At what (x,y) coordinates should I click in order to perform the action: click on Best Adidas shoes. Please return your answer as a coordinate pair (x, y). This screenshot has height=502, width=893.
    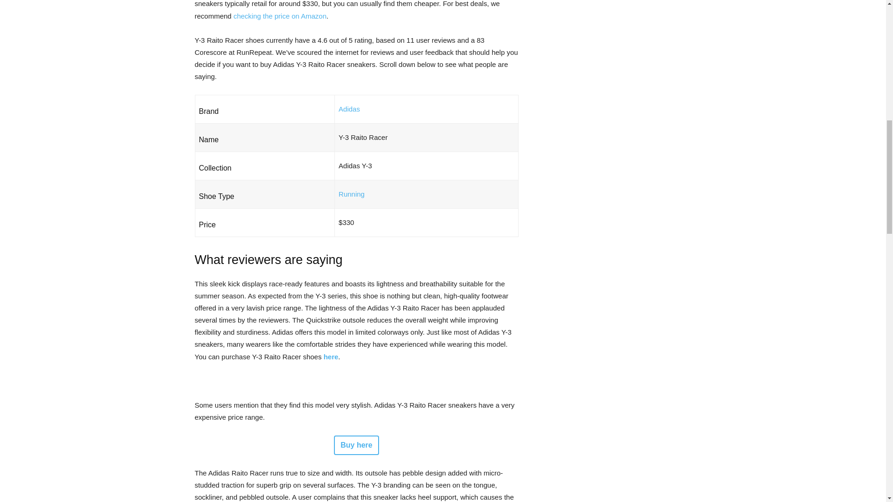
    Looking at the image, I should click on (349, 109).